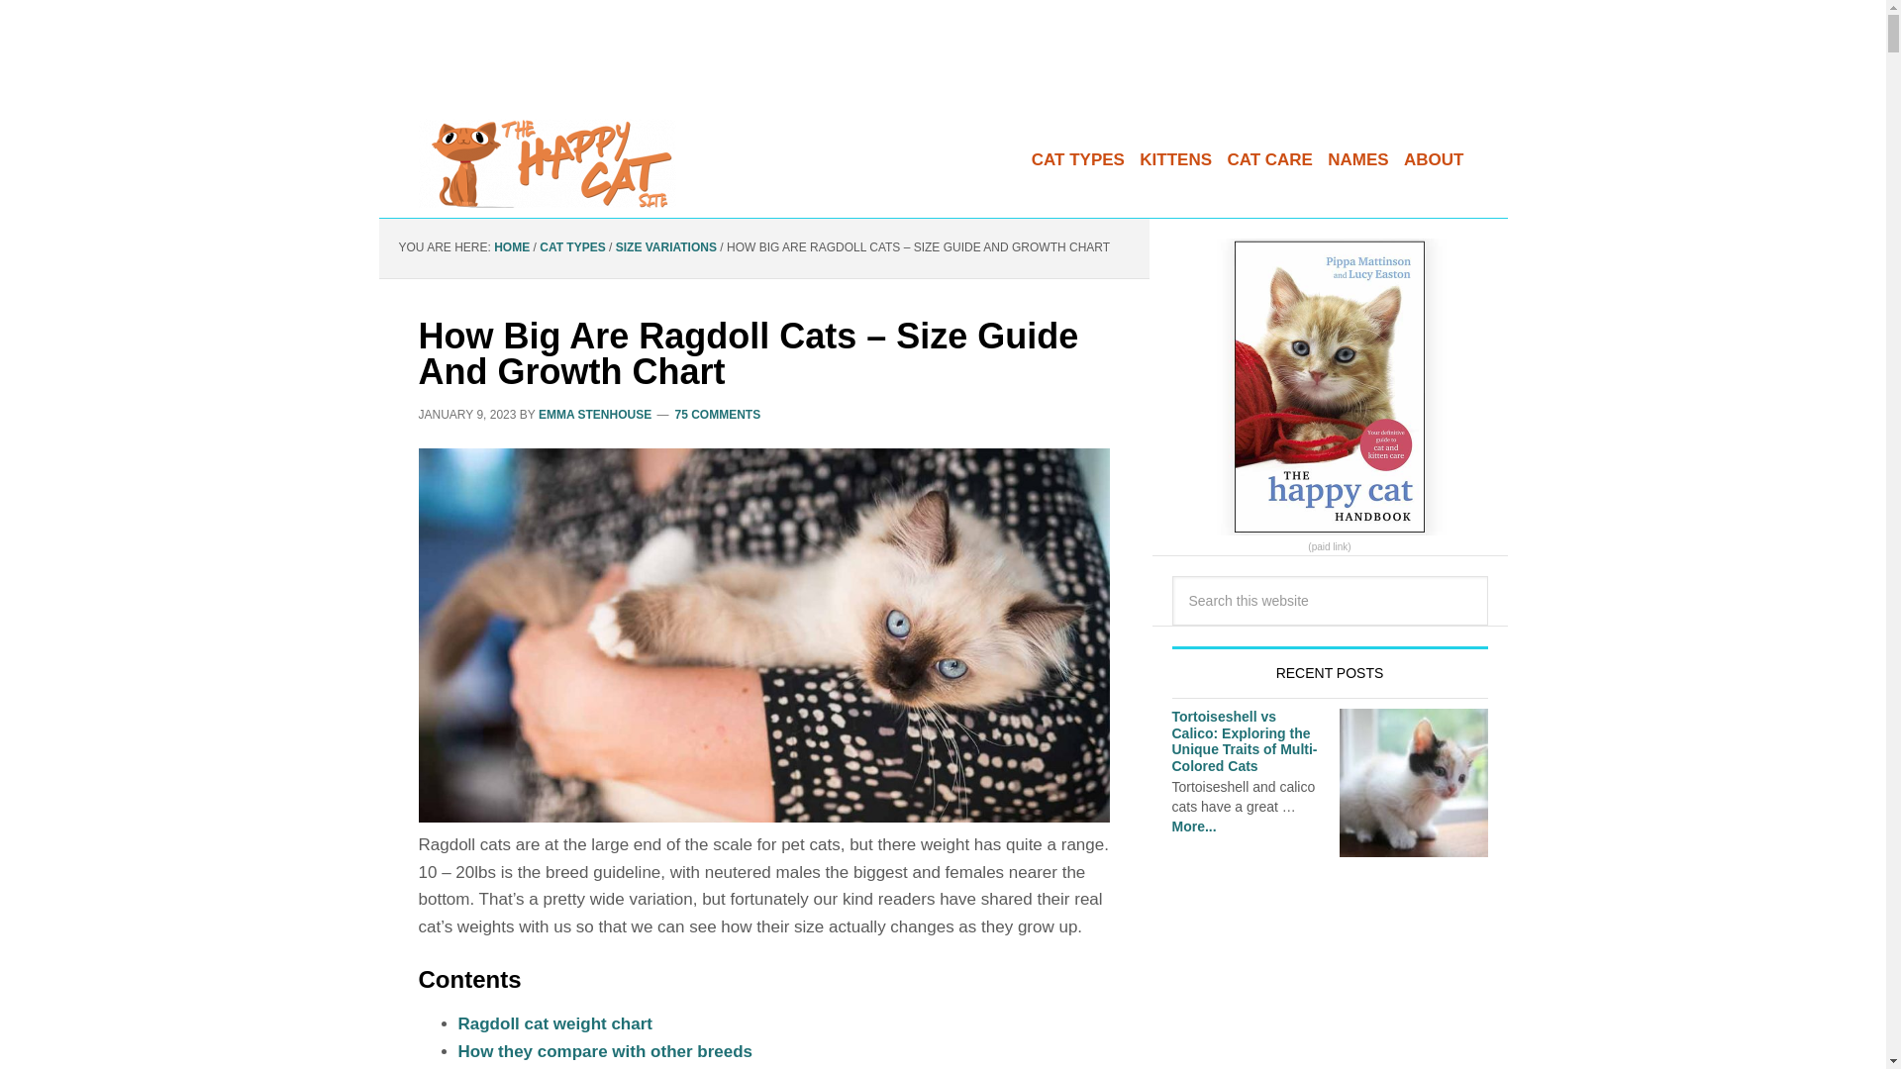  What do you see at coordinates (554, 1023) in the screenshot?
I see `Ragdoll cat weight chart` at bounding box center [554, 1023].